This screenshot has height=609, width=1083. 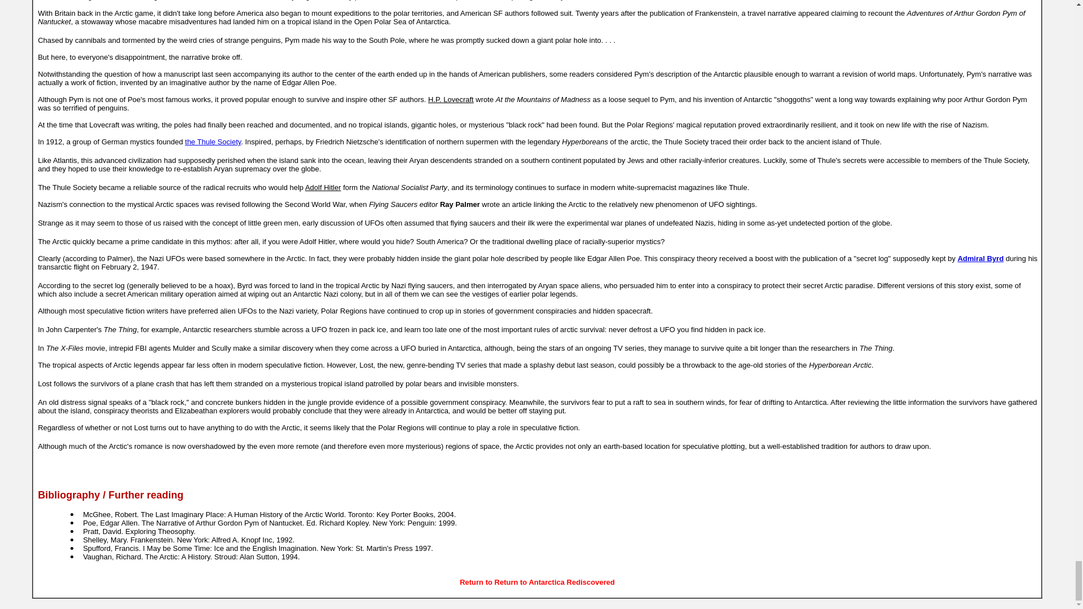 I want to click on Return to Return to Antarctica Rediscovered, so click(x=537, y=582).